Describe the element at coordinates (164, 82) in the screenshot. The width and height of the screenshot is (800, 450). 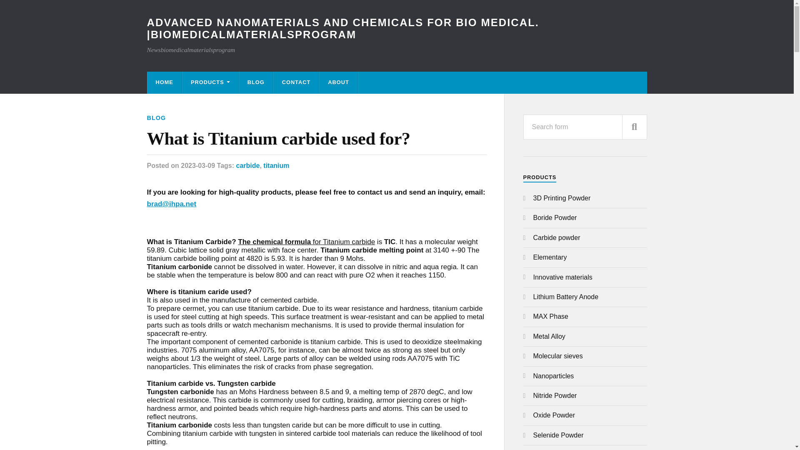
I see `HOME` at that location.